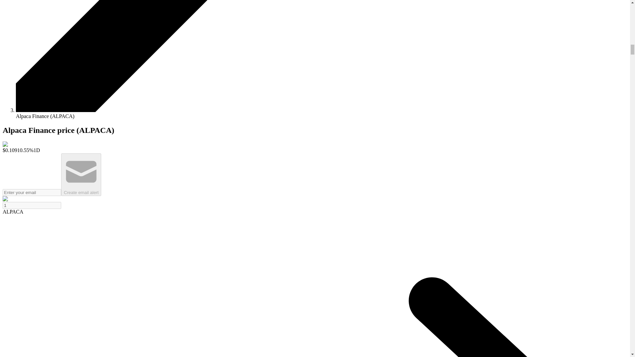  What do you see at coordinates (32, 205) in the screenshot?
I see `1` at bounding box center [32, 205].